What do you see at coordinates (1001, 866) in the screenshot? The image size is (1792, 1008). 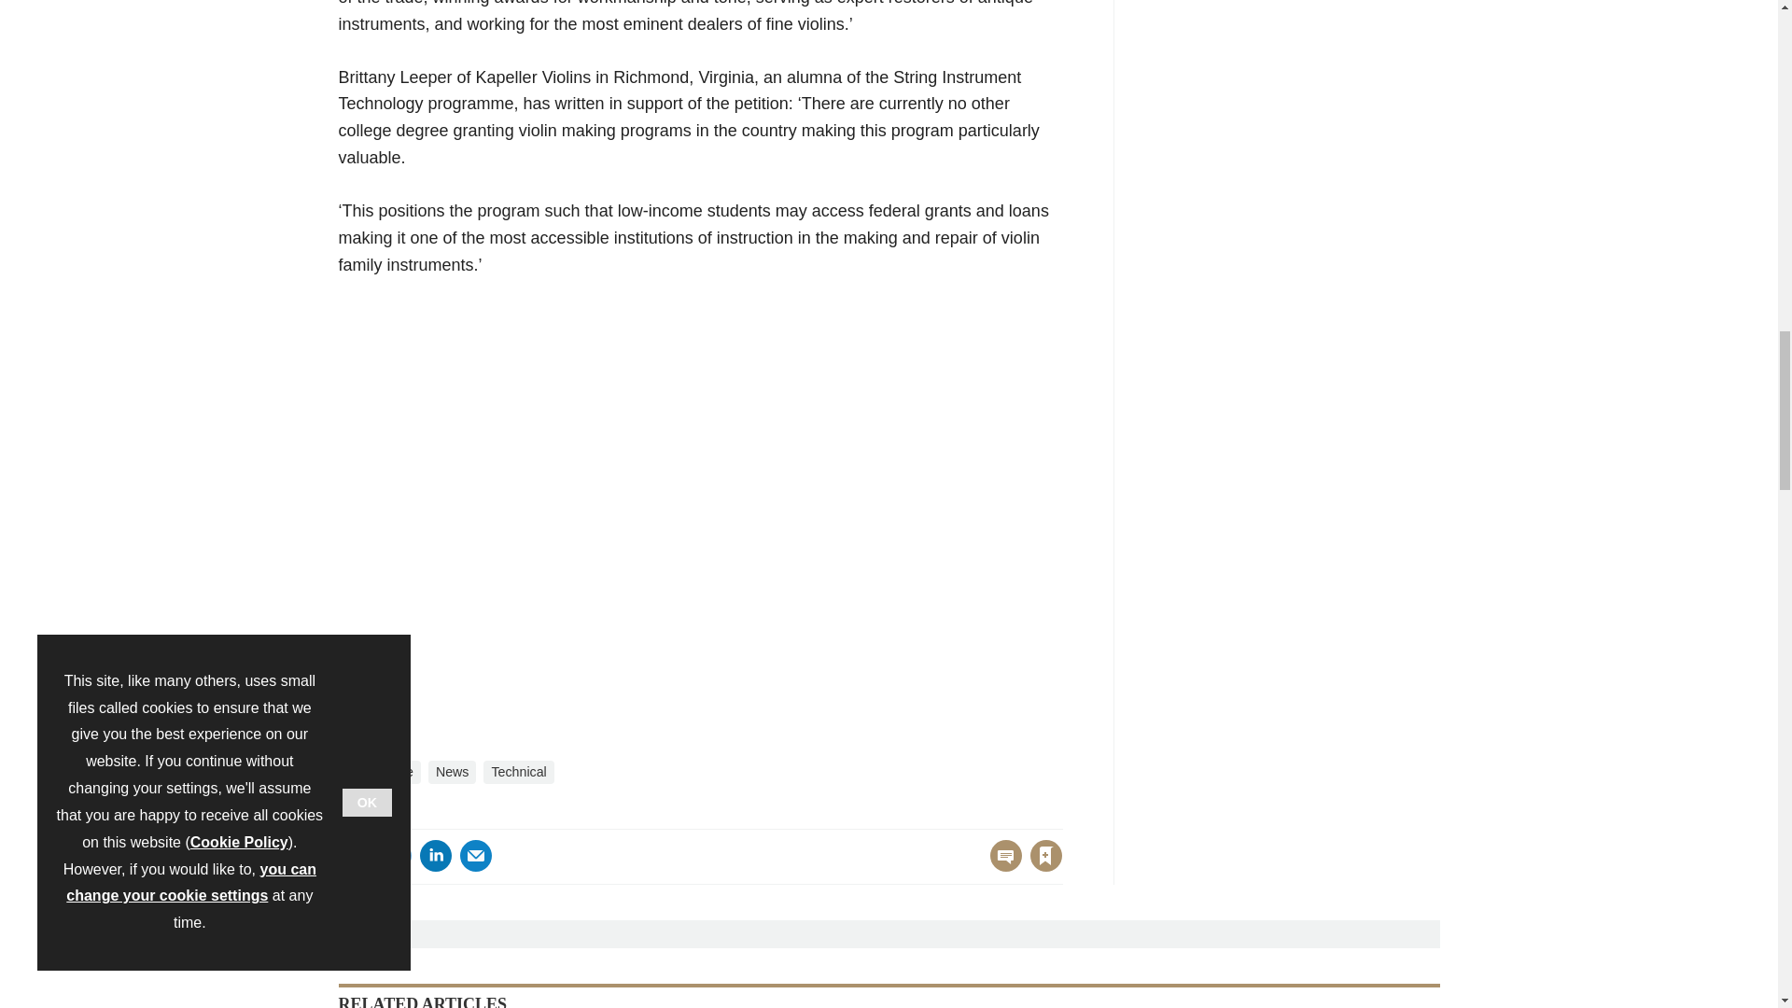 I see `No comments` at bounding box center [1001, 866].